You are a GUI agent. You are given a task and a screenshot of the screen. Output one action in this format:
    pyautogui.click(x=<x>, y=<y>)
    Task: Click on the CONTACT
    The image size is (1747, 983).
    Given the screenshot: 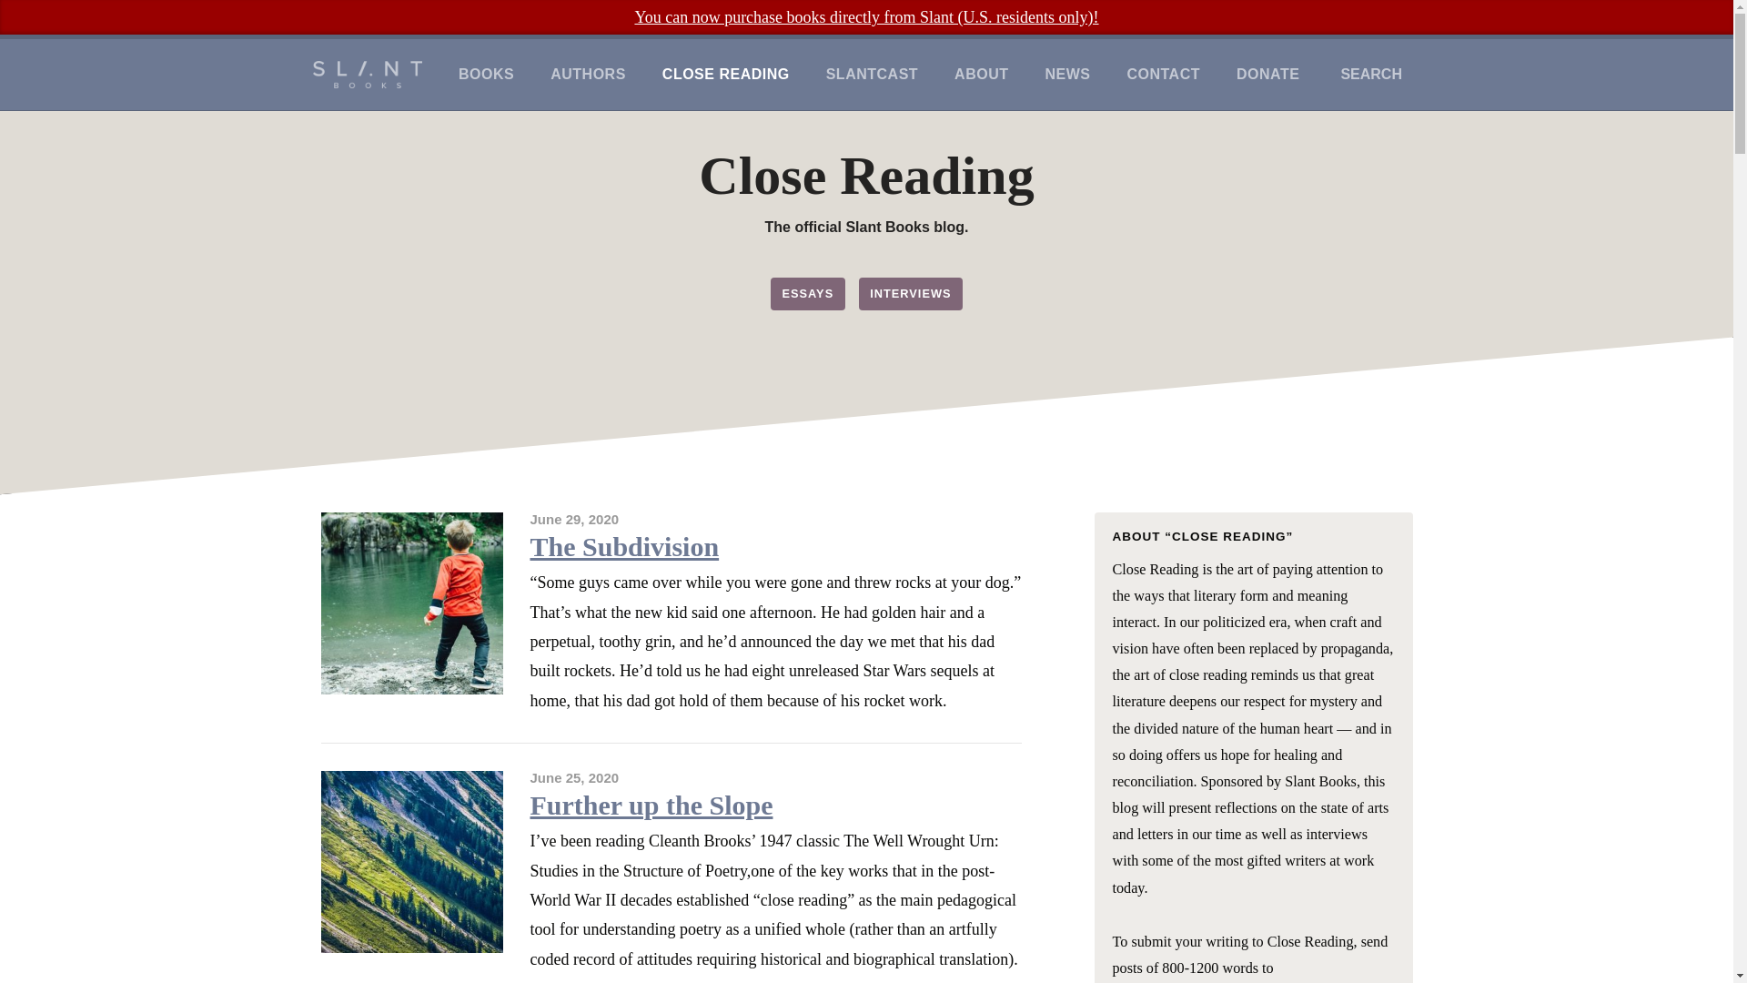 What is the action you would take?
    pyautogui.click(x=1163, y=75)
    